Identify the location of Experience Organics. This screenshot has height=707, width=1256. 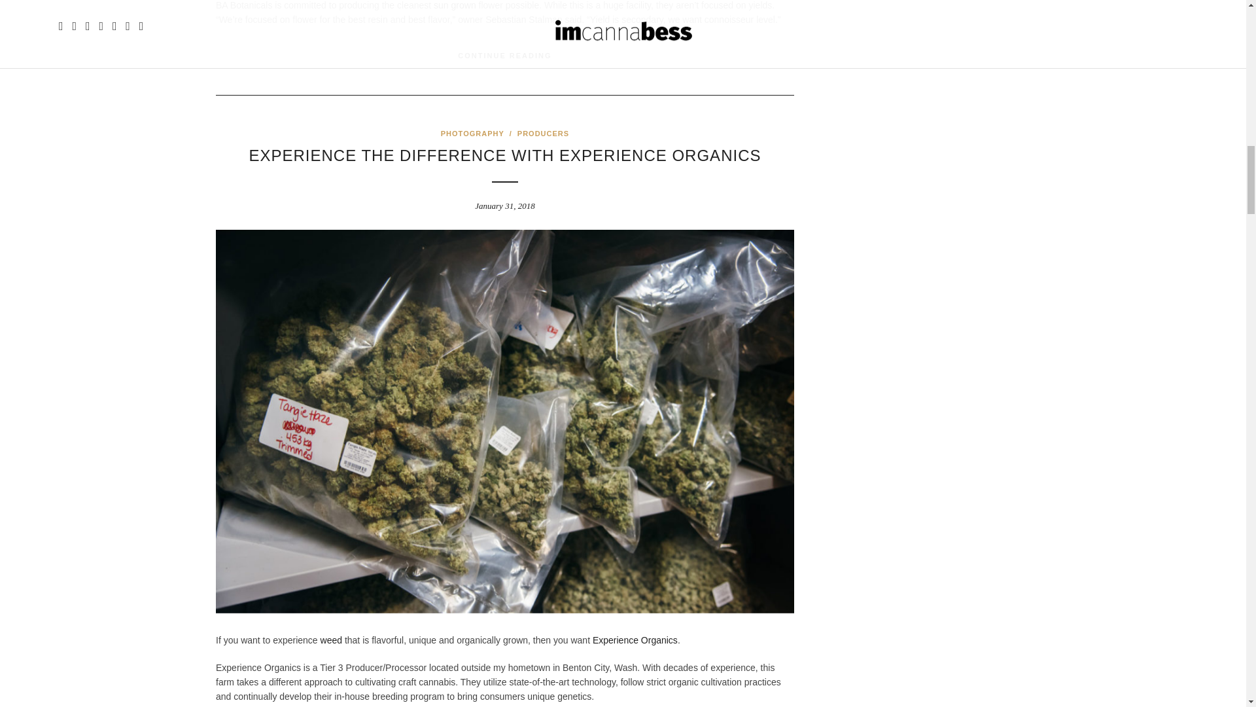
(635, 640).